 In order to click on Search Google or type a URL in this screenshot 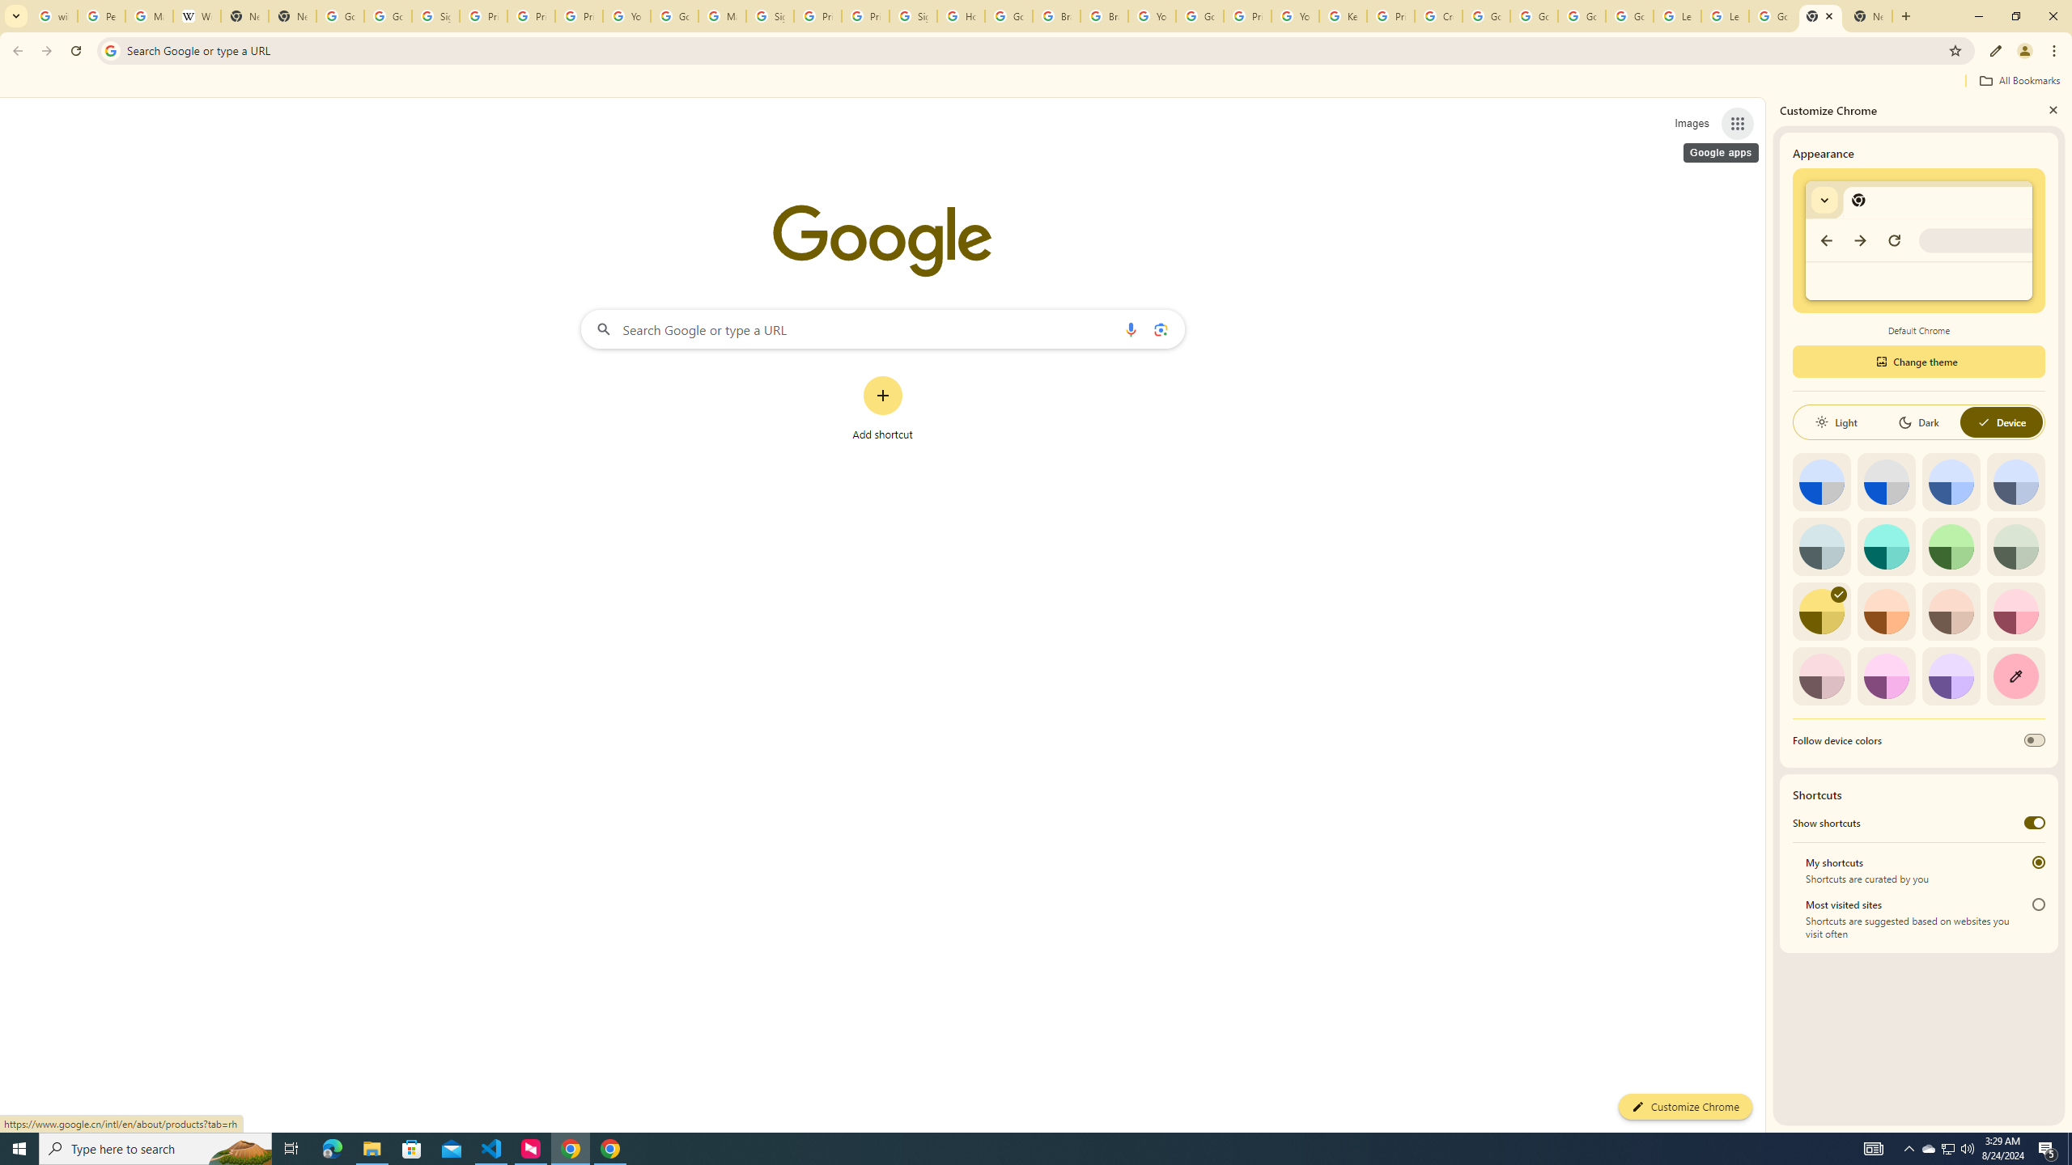, I will do `click(882, 328)`.